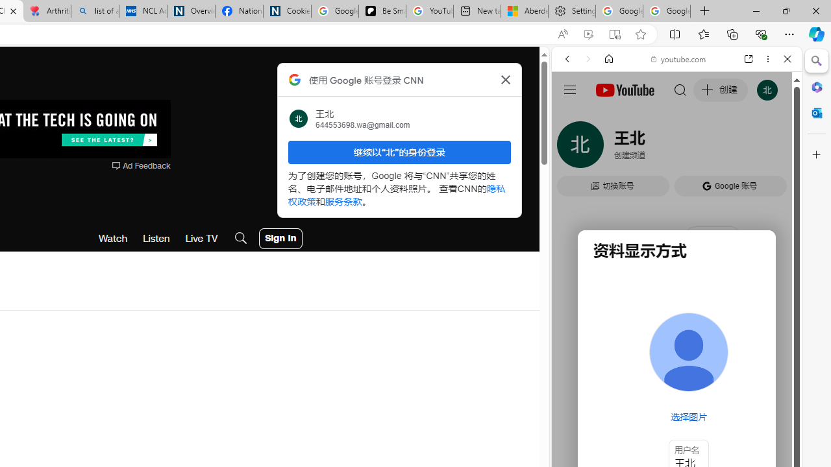 This screenshot has width=831, height=467. I want to click on Search Filter, VIDEOS, so click(653, 148).